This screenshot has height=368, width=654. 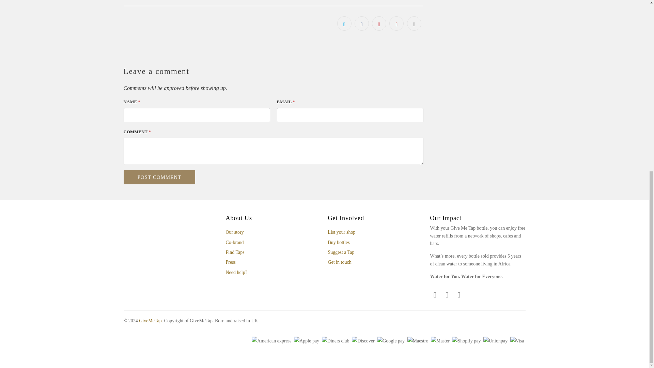 What do you see at coordinates (361, 23) in the screenshot?
I see `Share this on Facebook` at bounding box center [361, 23].